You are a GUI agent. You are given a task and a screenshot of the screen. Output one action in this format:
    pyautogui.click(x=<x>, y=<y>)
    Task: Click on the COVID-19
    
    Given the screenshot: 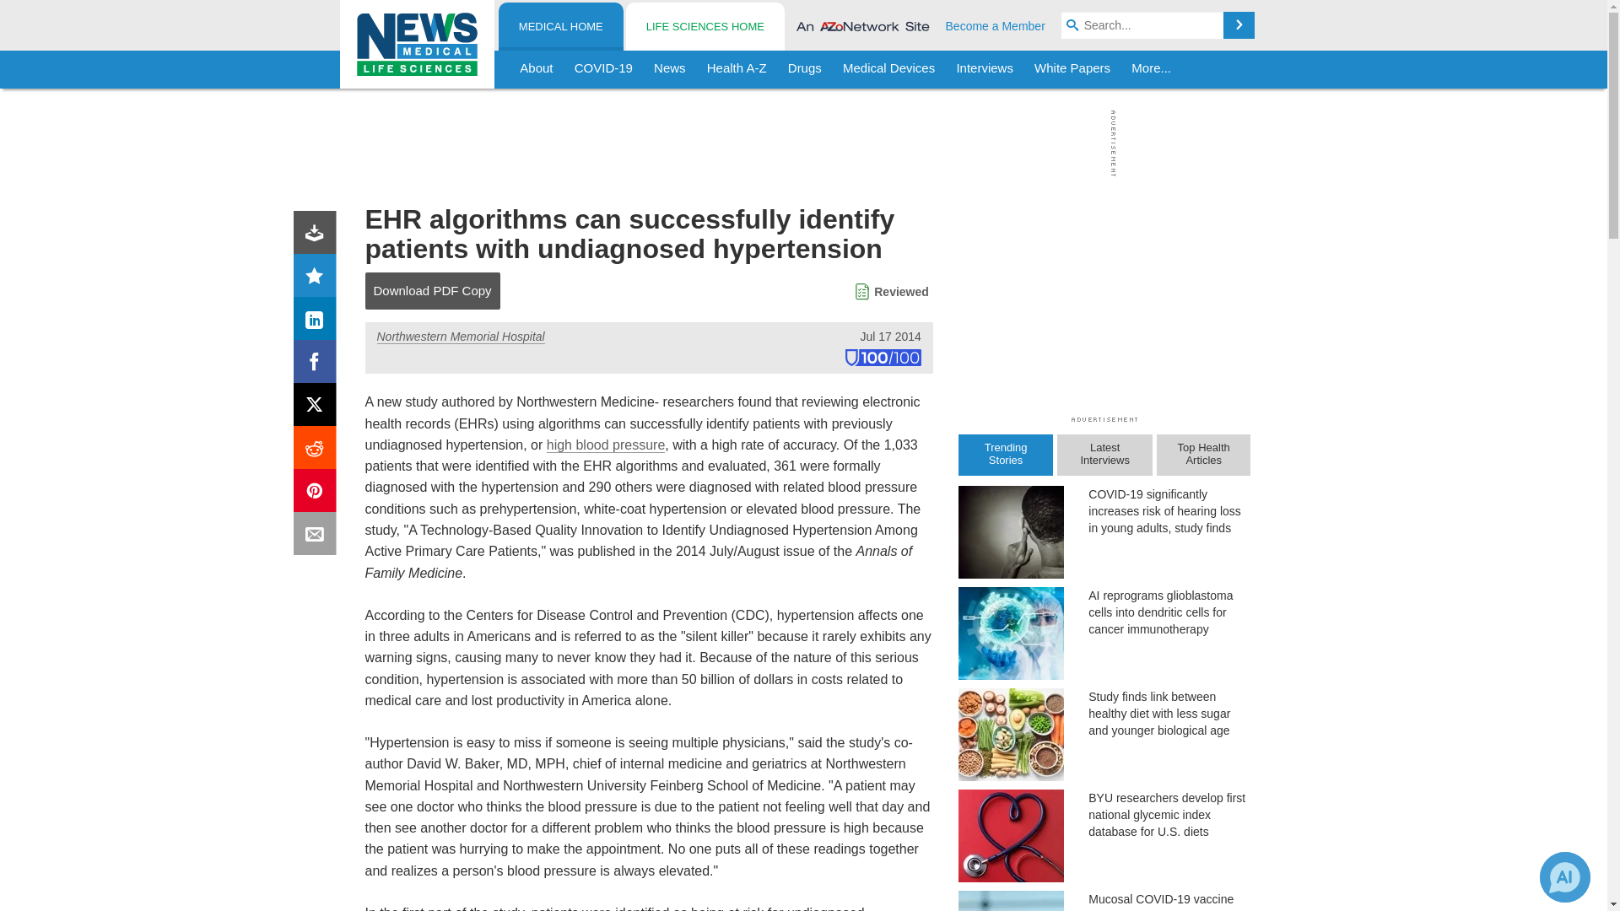 What is the action you would take?
    pyautogui.click(x=603, y=69)
    